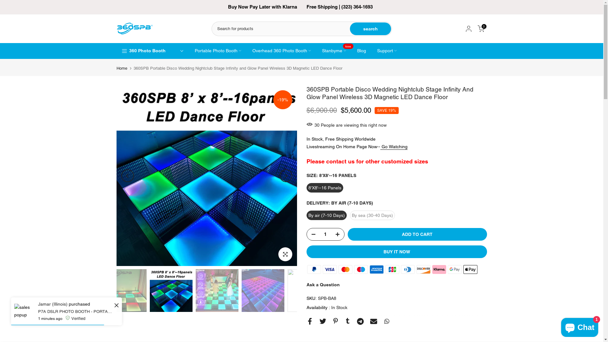  I want to click on Share on Email, so click(373, 321).